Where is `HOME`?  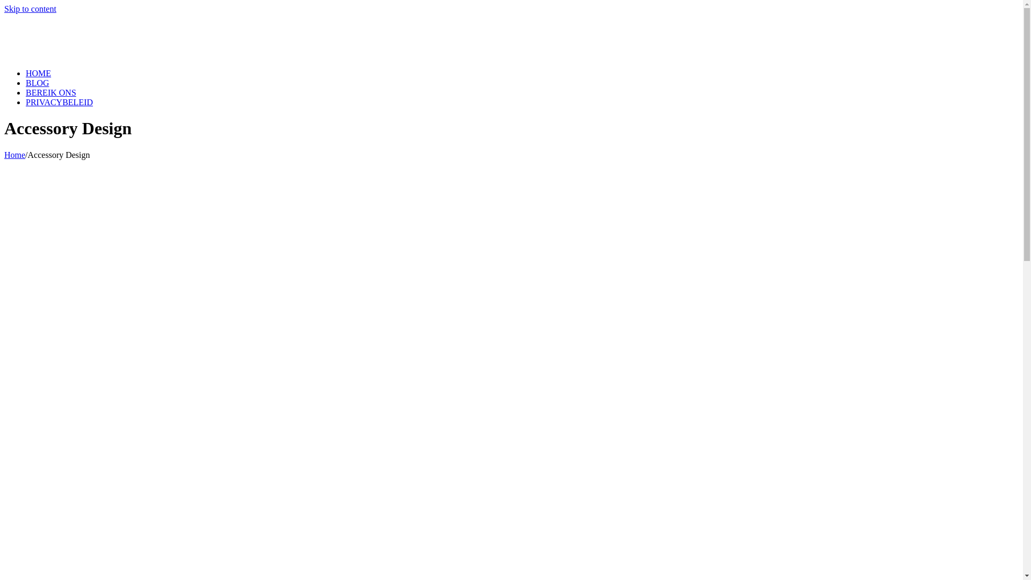 HOME is located at coordinates (39, 73).